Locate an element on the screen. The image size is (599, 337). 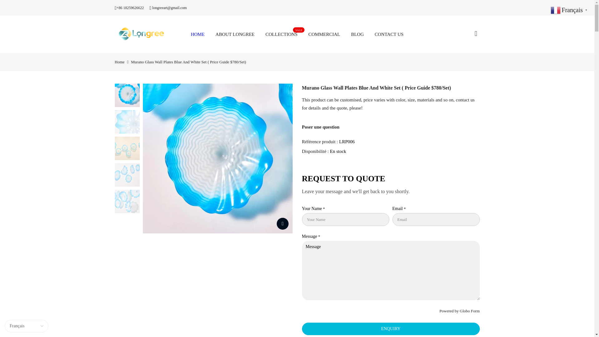
Form is located at coordinates (389, 34).